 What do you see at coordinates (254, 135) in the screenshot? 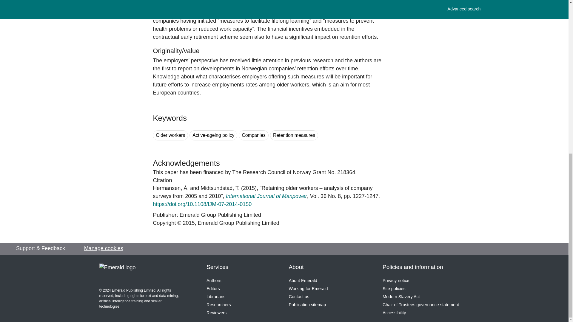
I see `Search for keyword Companies` at bounding box center [254, 135].